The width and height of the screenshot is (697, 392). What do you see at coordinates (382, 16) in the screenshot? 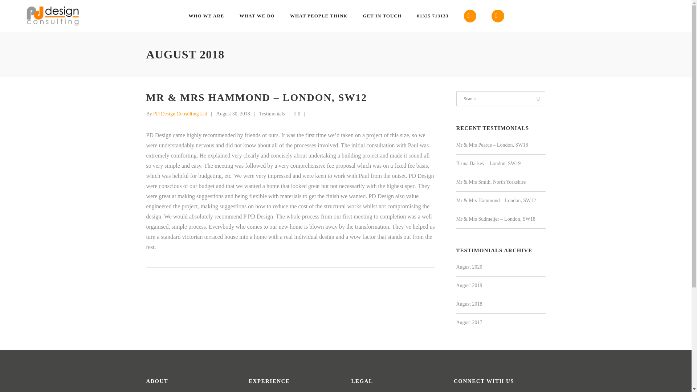
I see `GET IN TOUCH` at bounding box center [382, 16].